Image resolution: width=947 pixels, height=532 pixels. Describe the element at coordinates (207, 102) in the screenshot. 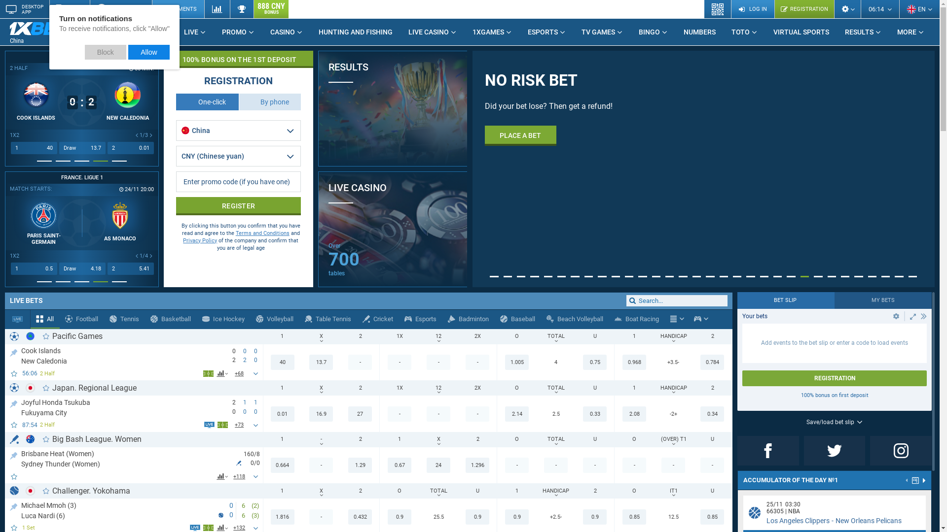

I see `One-click` at that location.